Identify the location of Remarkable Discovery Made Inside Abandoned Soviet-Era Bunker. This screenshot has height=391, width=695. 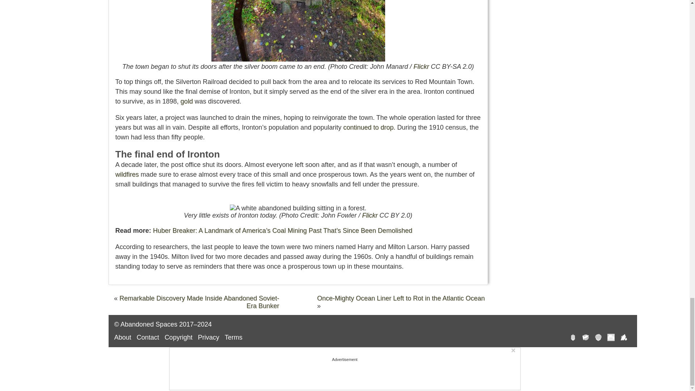
(199, 302).